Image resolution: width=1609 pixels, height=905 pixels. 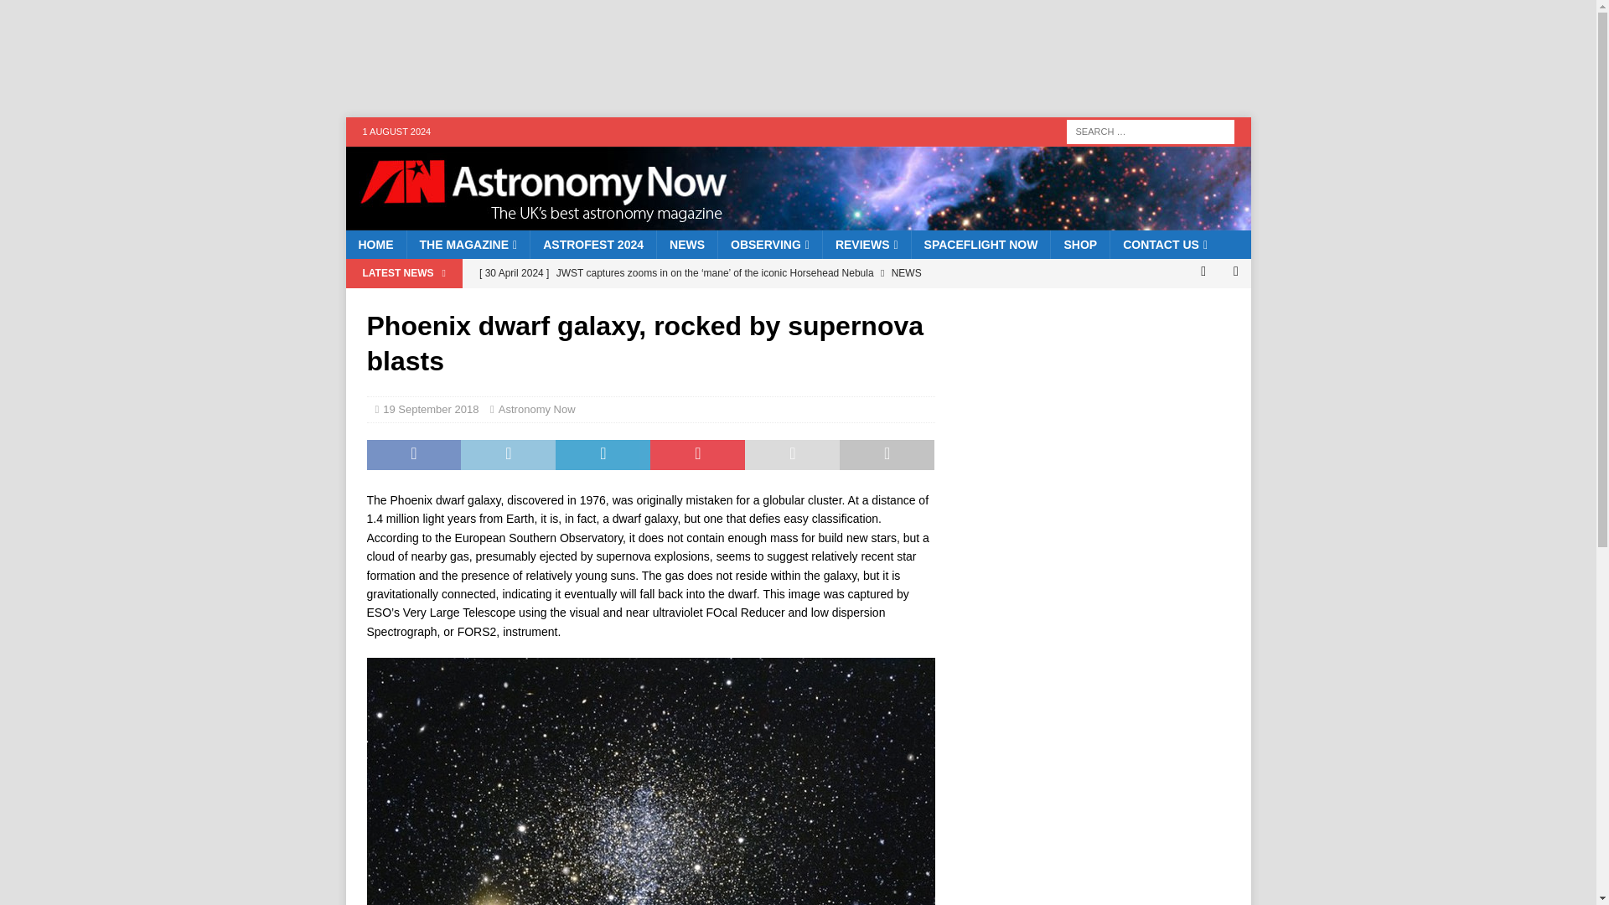 What do you see at coordinates (1079, 245) in the screenshot?
I see `SHOP` at bounding box center [1079, 245].